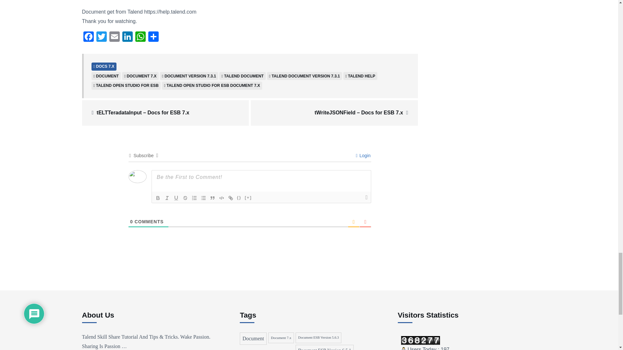 The width and height of the screenshot is (623, 350). Describe the element at coordinates (127, 37) in the screenshot. I see `LinkedIn` at that location.